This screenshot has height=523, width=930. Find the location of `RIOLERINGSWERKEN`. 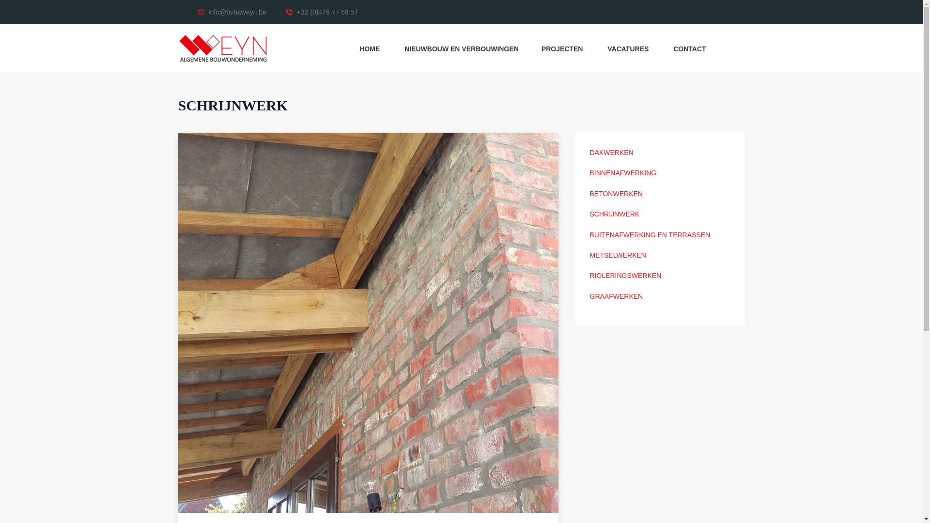

RIOLERINGSWERKEN is located at coordinates (626, 276).